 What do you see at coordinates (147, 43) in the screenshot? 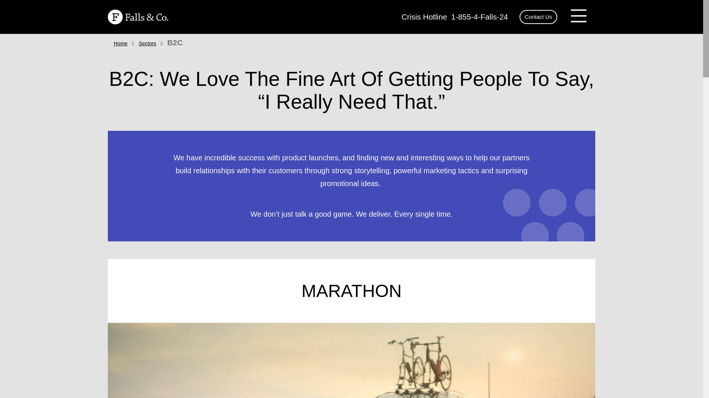
I see `Sectors` at bounding box center [147, 43].